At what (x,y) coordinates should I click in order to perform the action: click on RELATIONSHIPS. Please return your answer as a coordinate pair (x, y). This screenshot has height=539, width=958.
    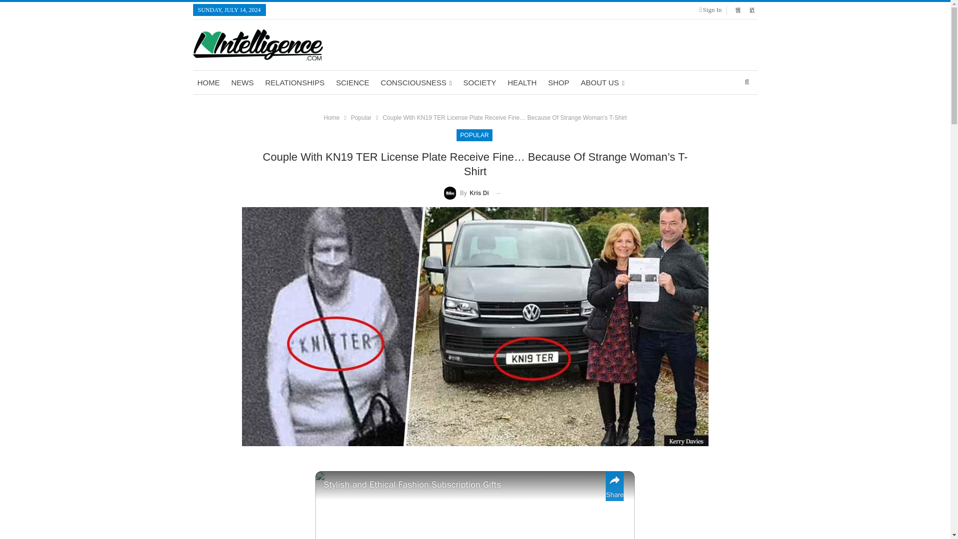
    Looking at the image, I should click on (294, 83).